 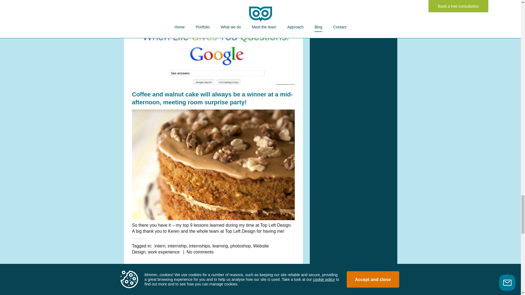 I want to click on internships, so click(x=200, y=246).